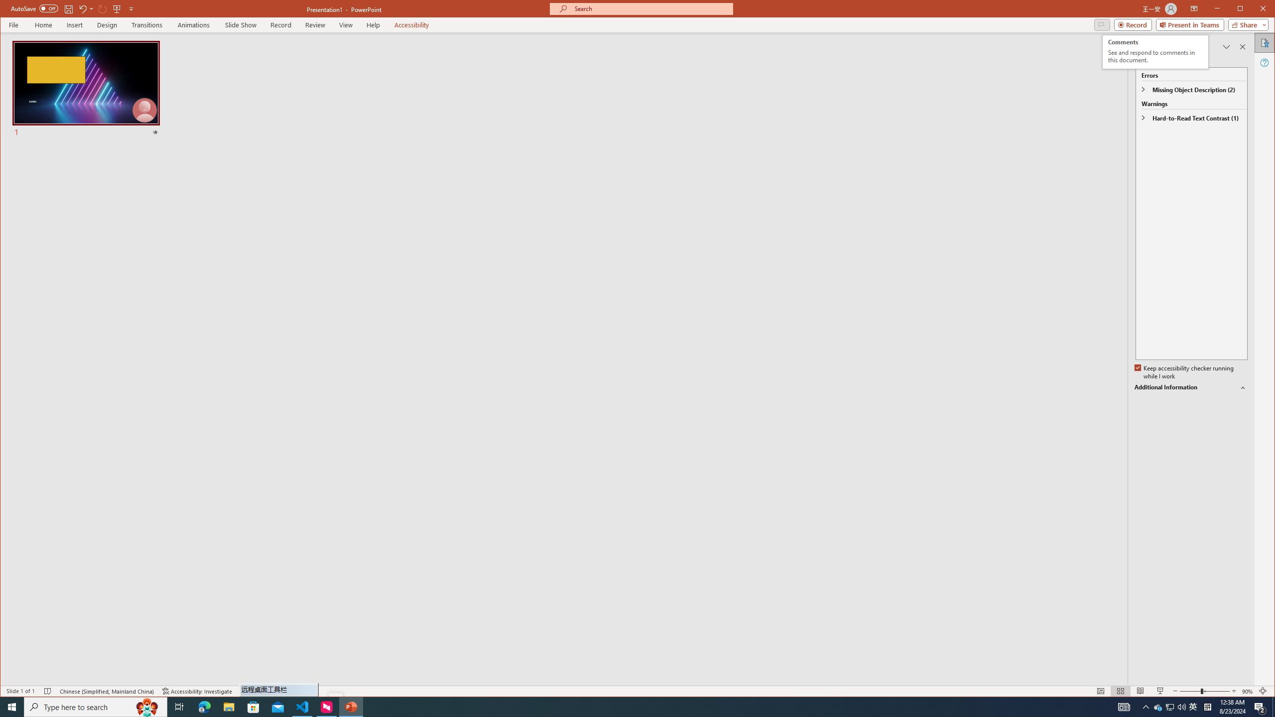 The width and height of the screenshot is (1275, 717). I want to click on Task View, so click(179, 707).